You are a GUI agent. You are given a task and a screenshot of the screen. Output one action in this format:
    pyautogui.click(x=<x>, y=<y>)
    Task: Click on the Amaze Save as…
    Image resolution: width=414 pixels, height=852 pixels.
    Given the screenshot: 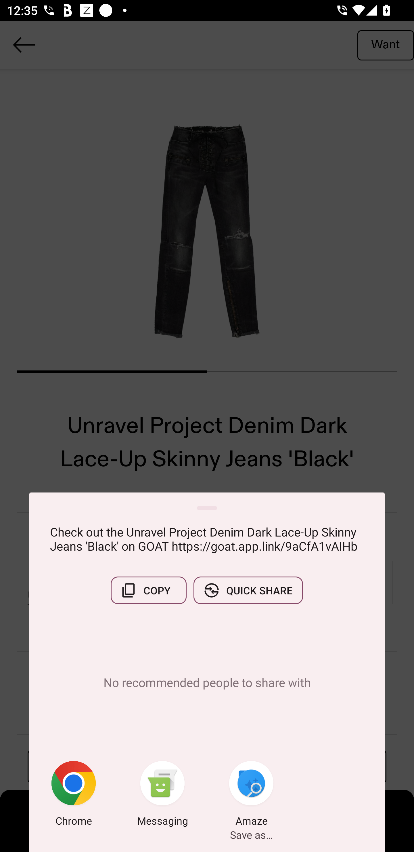 What is the action you would take?
    pyautogui.click(x=251, y=795)
    